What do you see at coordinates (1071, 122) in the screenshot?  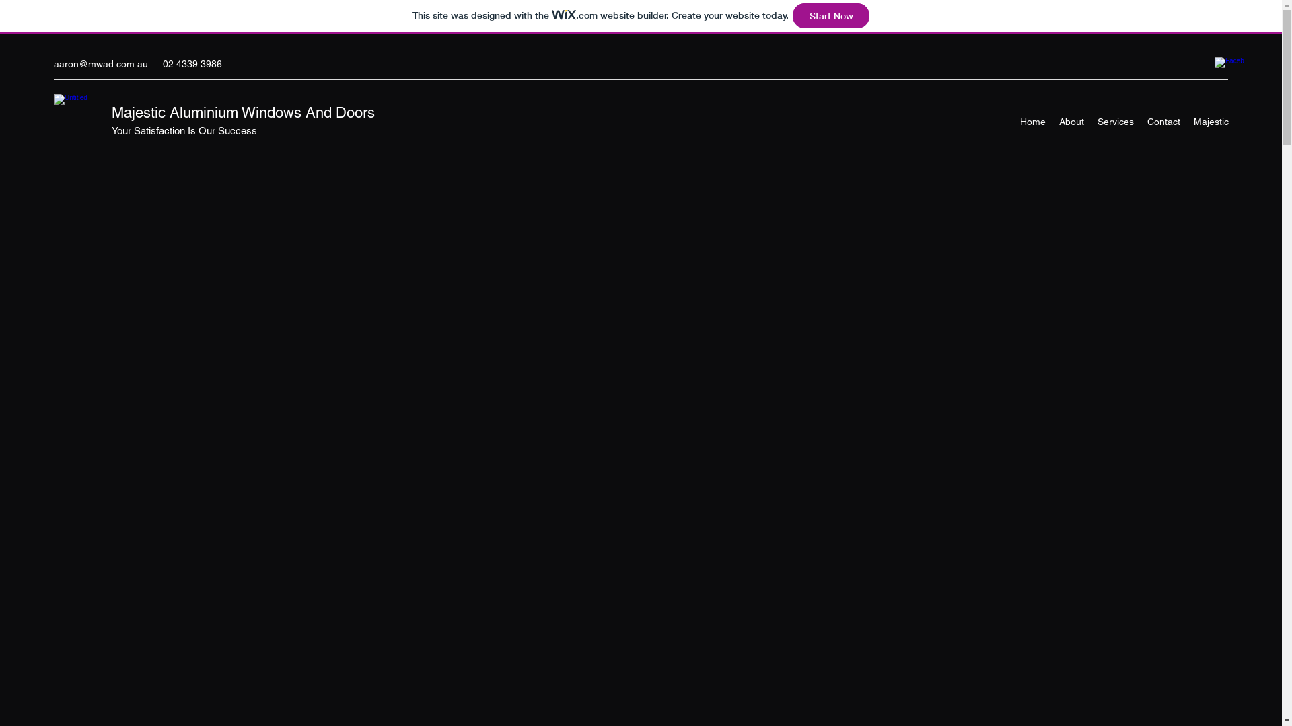 I see `About` at bounding box center [1071, 122].